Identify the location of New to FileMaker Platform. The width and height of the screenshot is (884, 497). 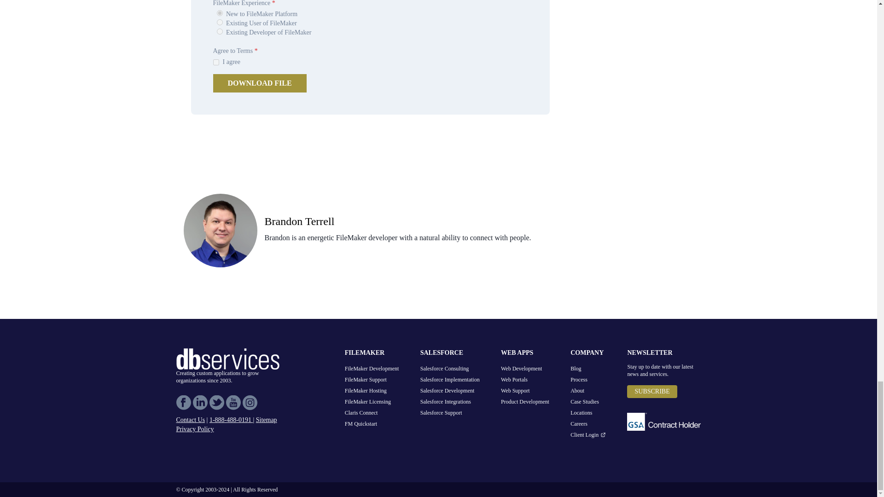
(219, 13).